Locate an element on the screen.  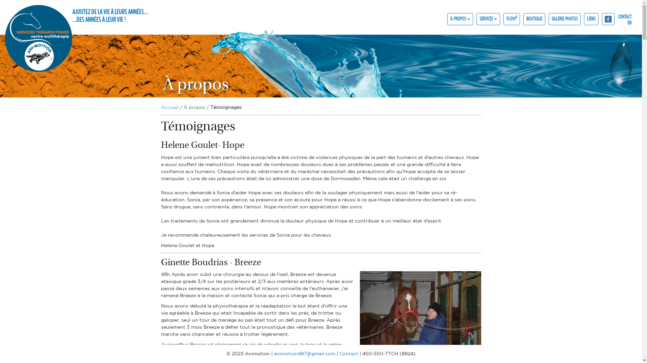
GALERIE PHOTOS is located at coordinates (565, 19).